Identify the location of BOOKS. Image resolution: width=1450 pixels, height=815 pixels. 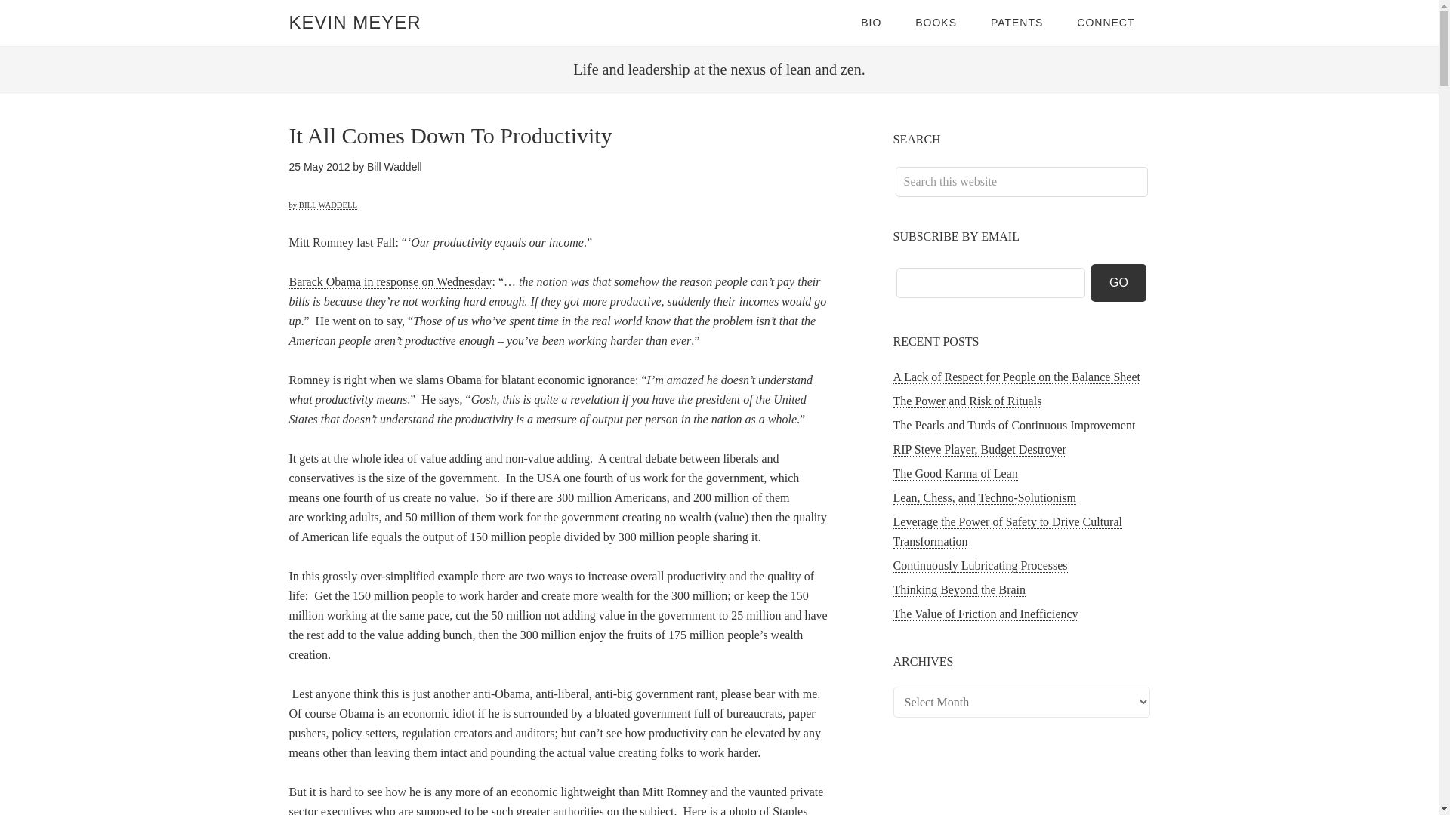
(936, 23).